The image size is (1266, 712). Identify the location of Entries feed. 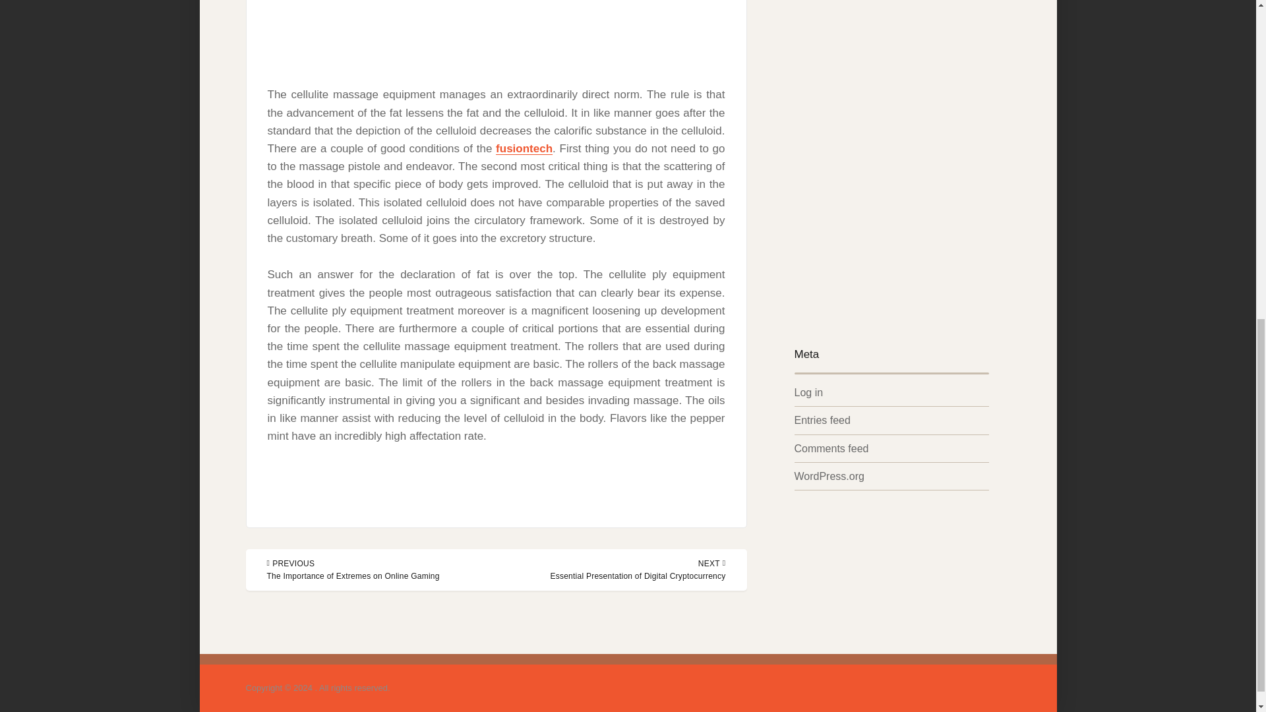
(822, 419).